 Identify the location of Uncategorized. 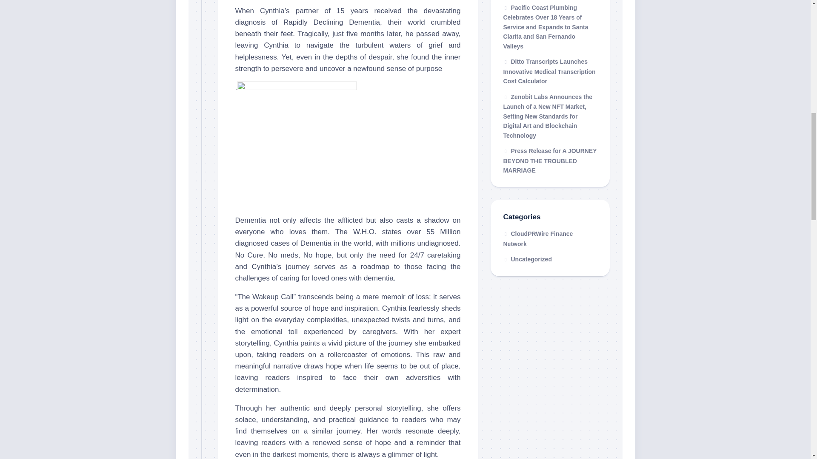
(527, 259).